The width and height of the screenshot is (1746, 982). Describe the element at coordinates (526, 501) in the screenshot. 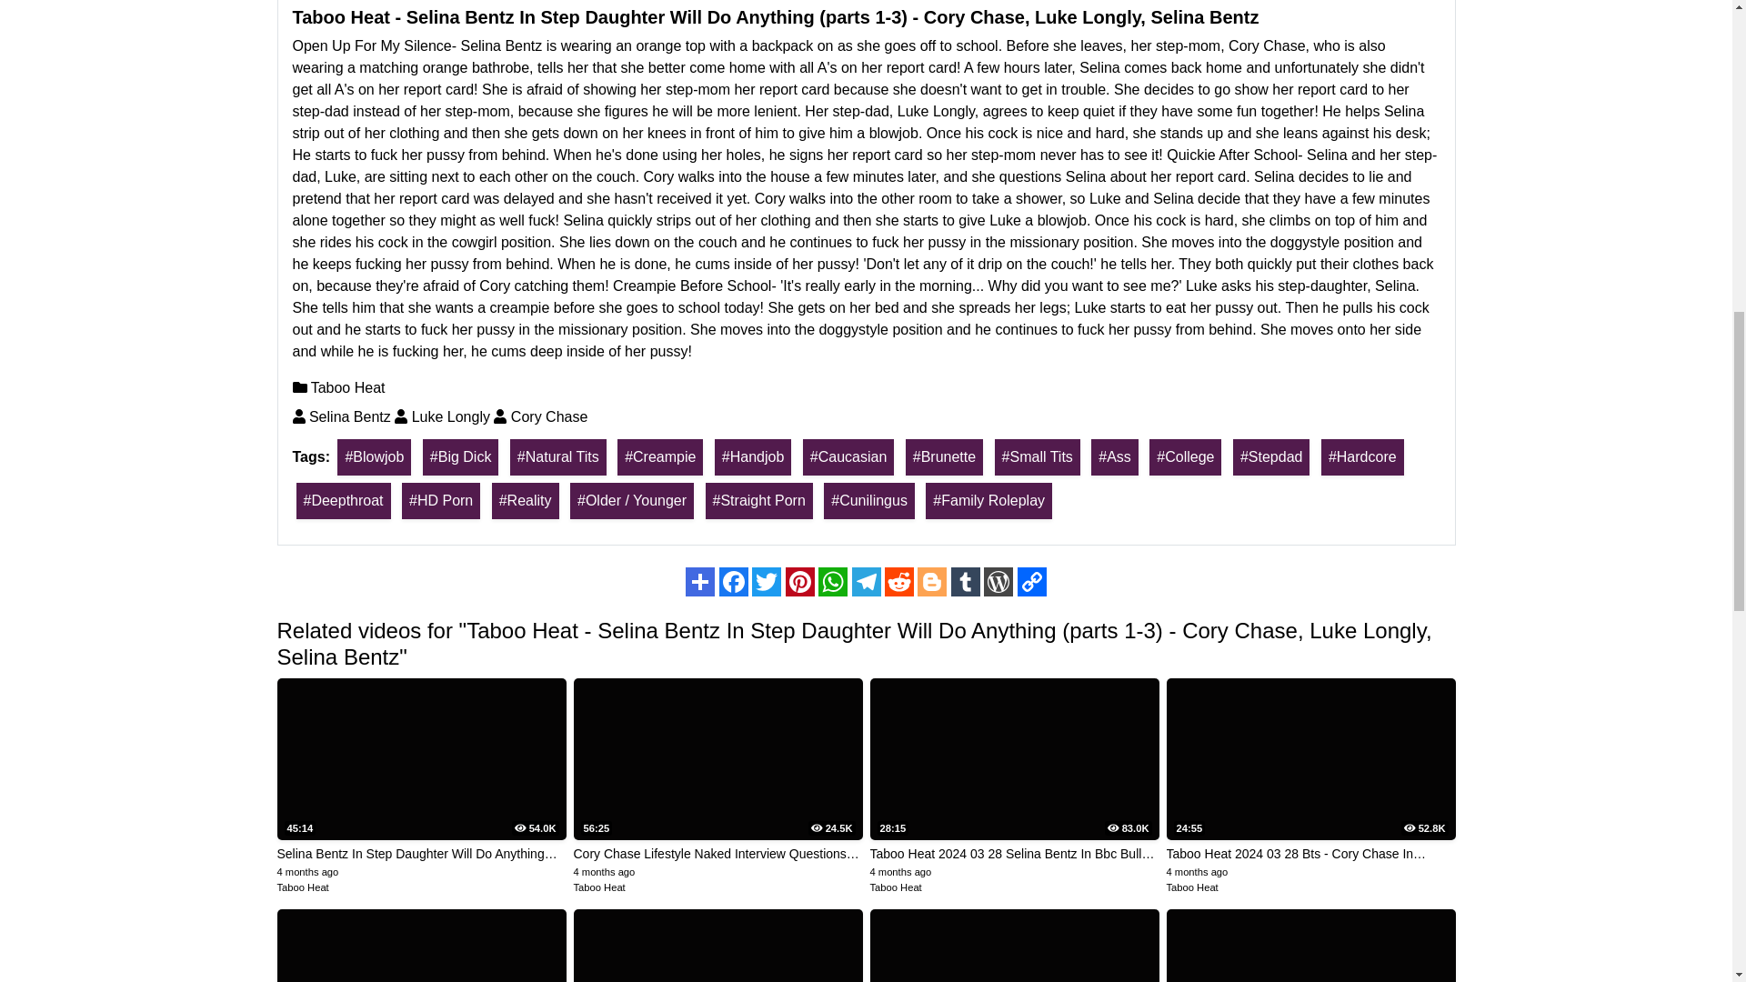

I see `Reality` at that location.